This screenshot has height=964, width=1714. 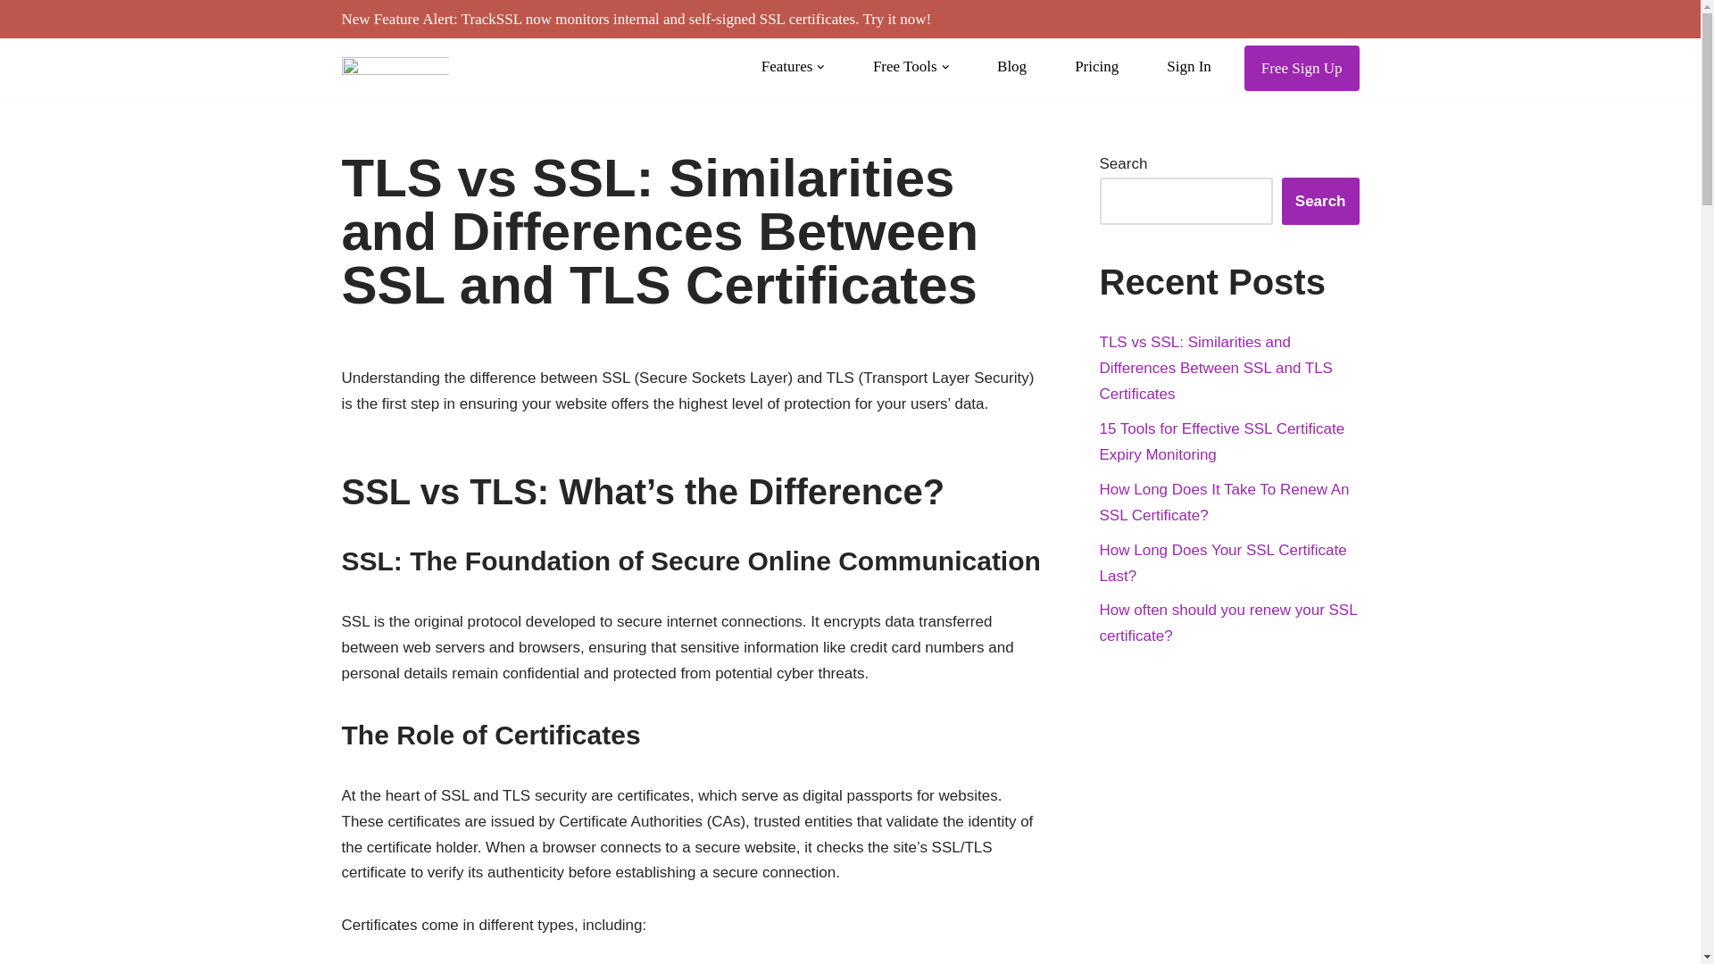 What do you see at coordinates (1189, 66) in the screenshot?
I see `Sign In` at bounding box center [1189, 66].